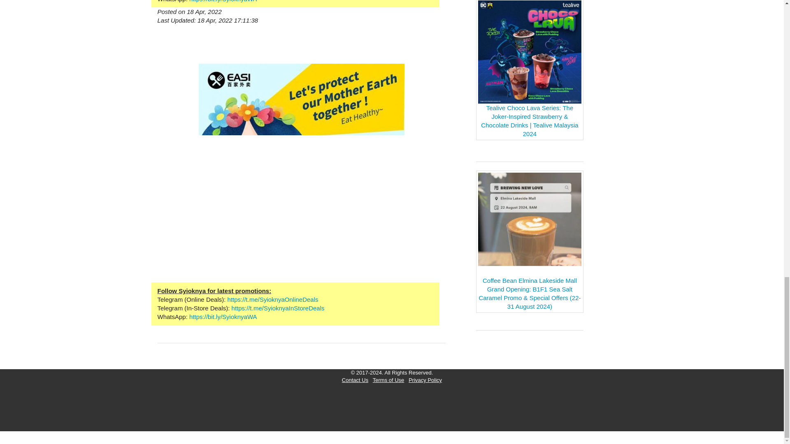 The height and width of the screenshot is (444, 790). I want to click on Terms of Use, so click(388, 380).